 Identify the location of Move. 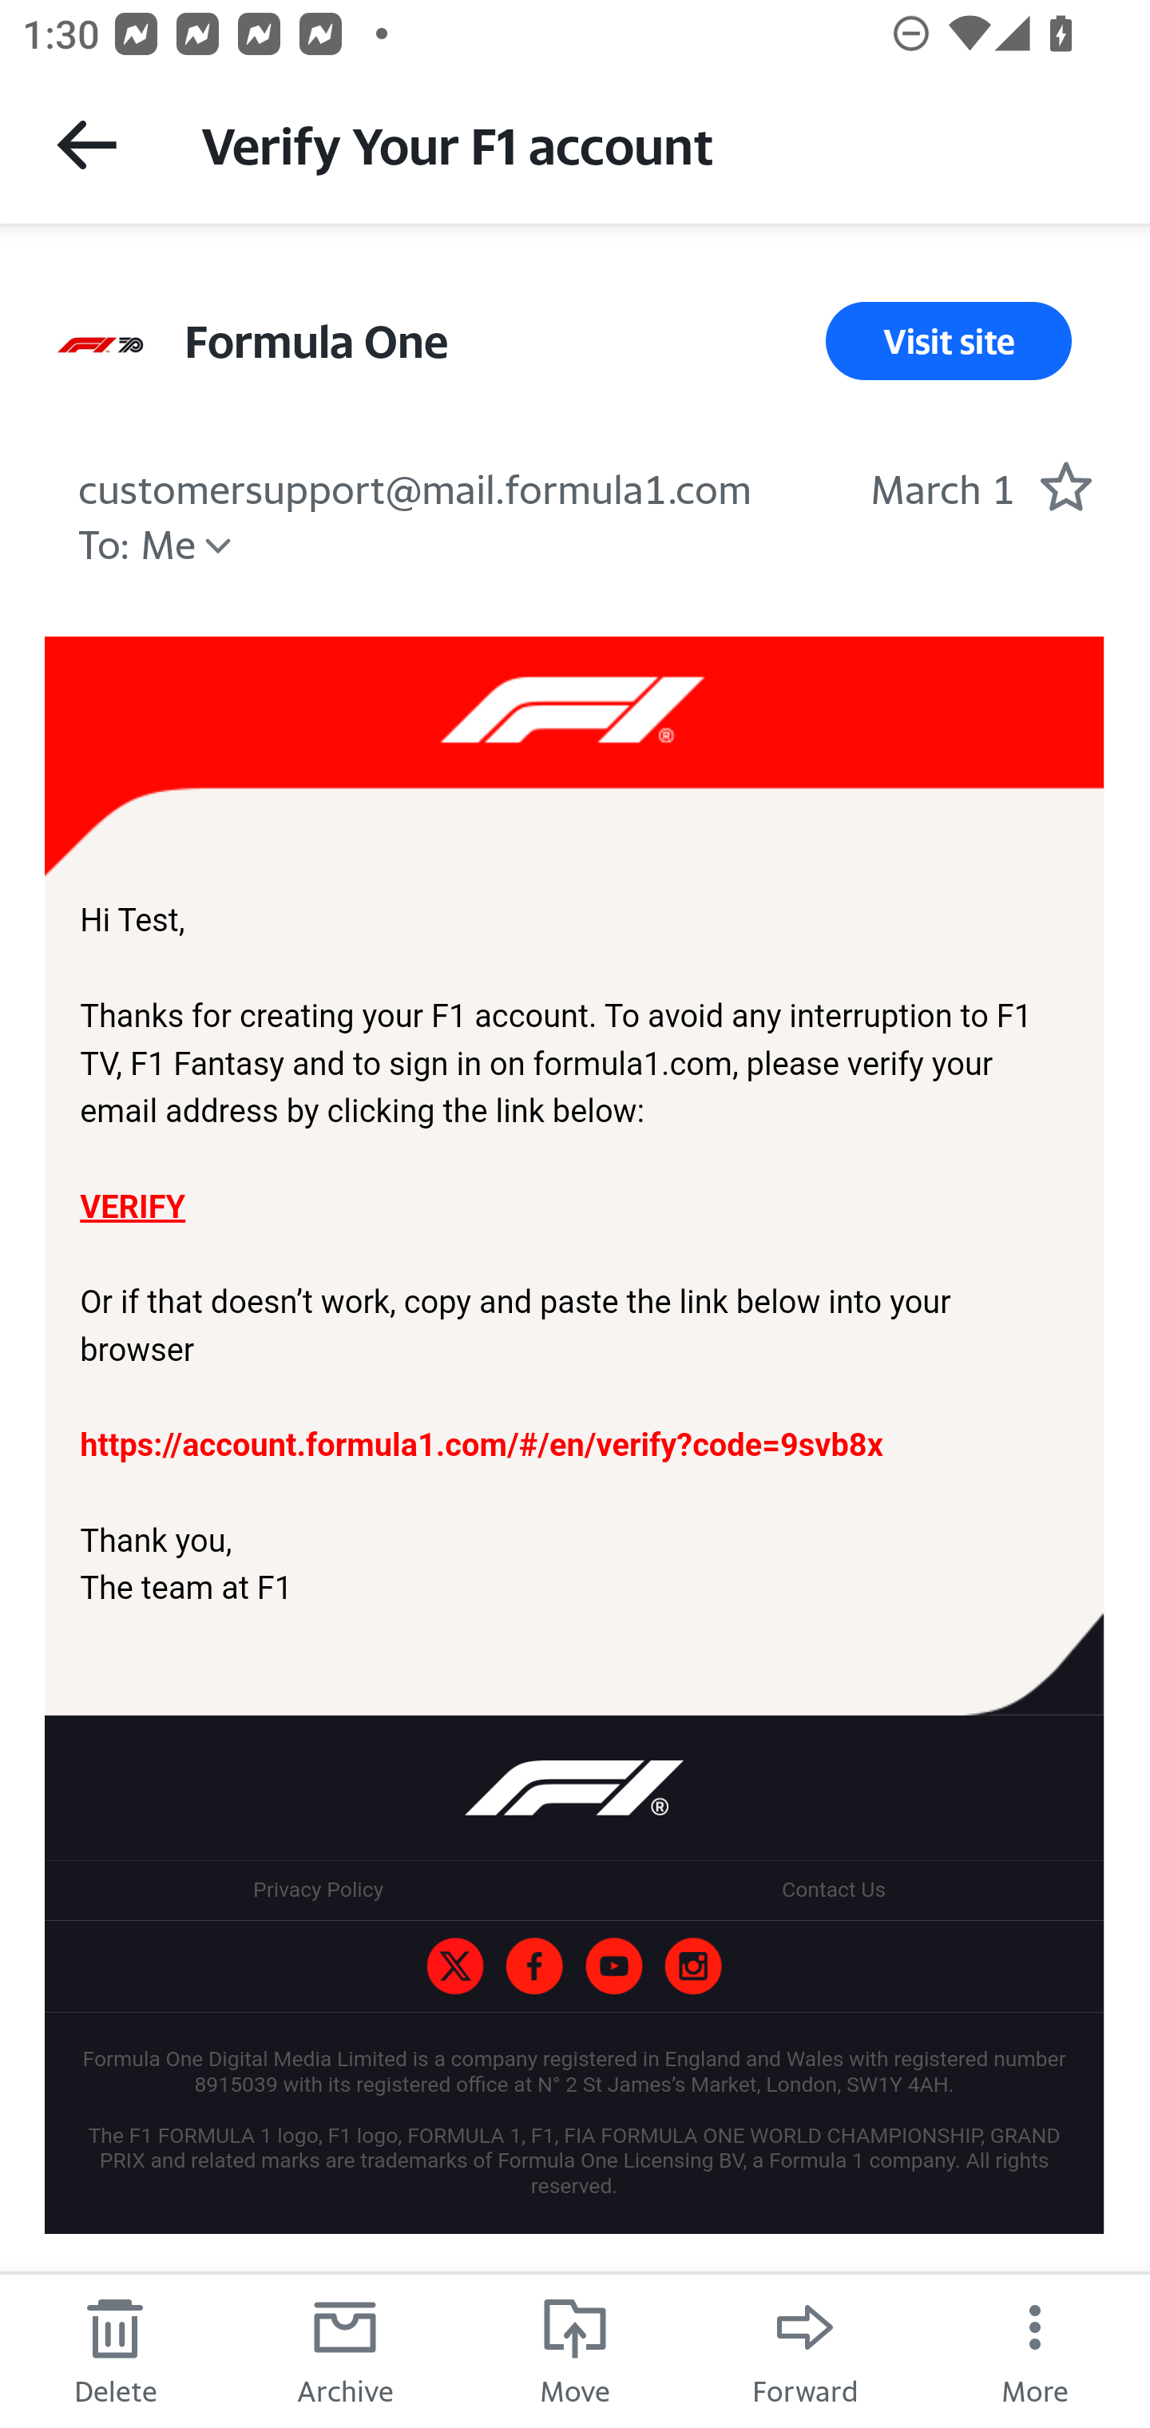
(575, 2350).